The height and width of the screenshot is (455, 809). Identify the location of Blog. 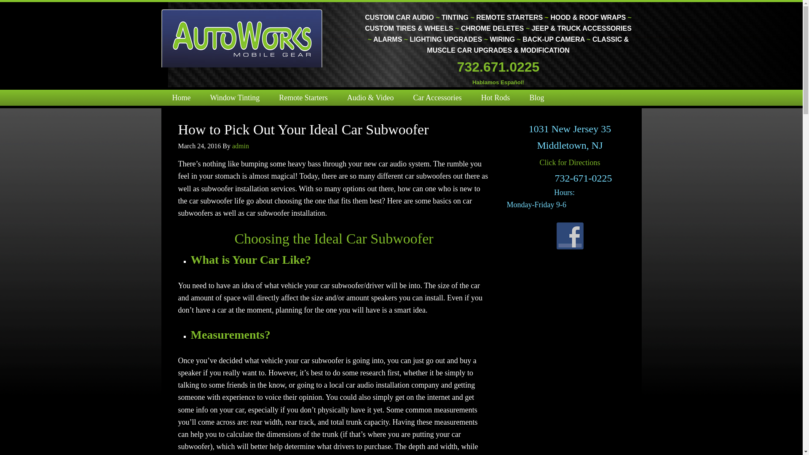
(537, 97).